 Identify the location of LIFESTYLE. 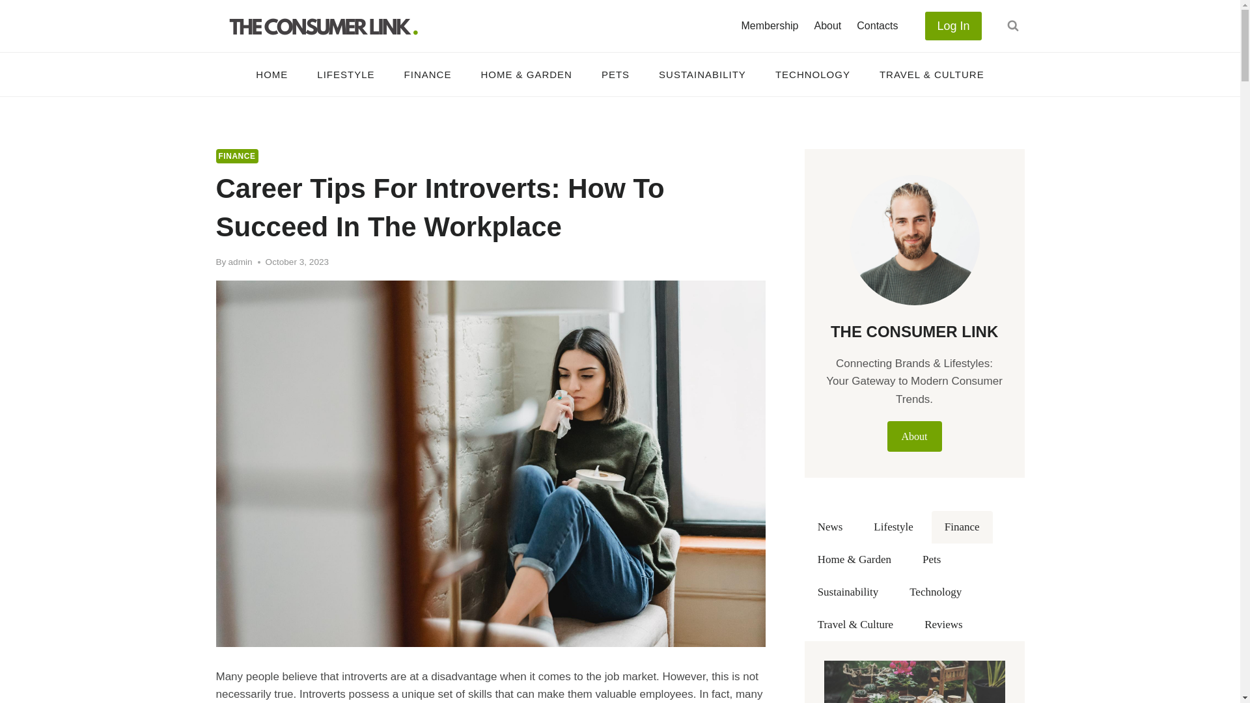
(345, 74).